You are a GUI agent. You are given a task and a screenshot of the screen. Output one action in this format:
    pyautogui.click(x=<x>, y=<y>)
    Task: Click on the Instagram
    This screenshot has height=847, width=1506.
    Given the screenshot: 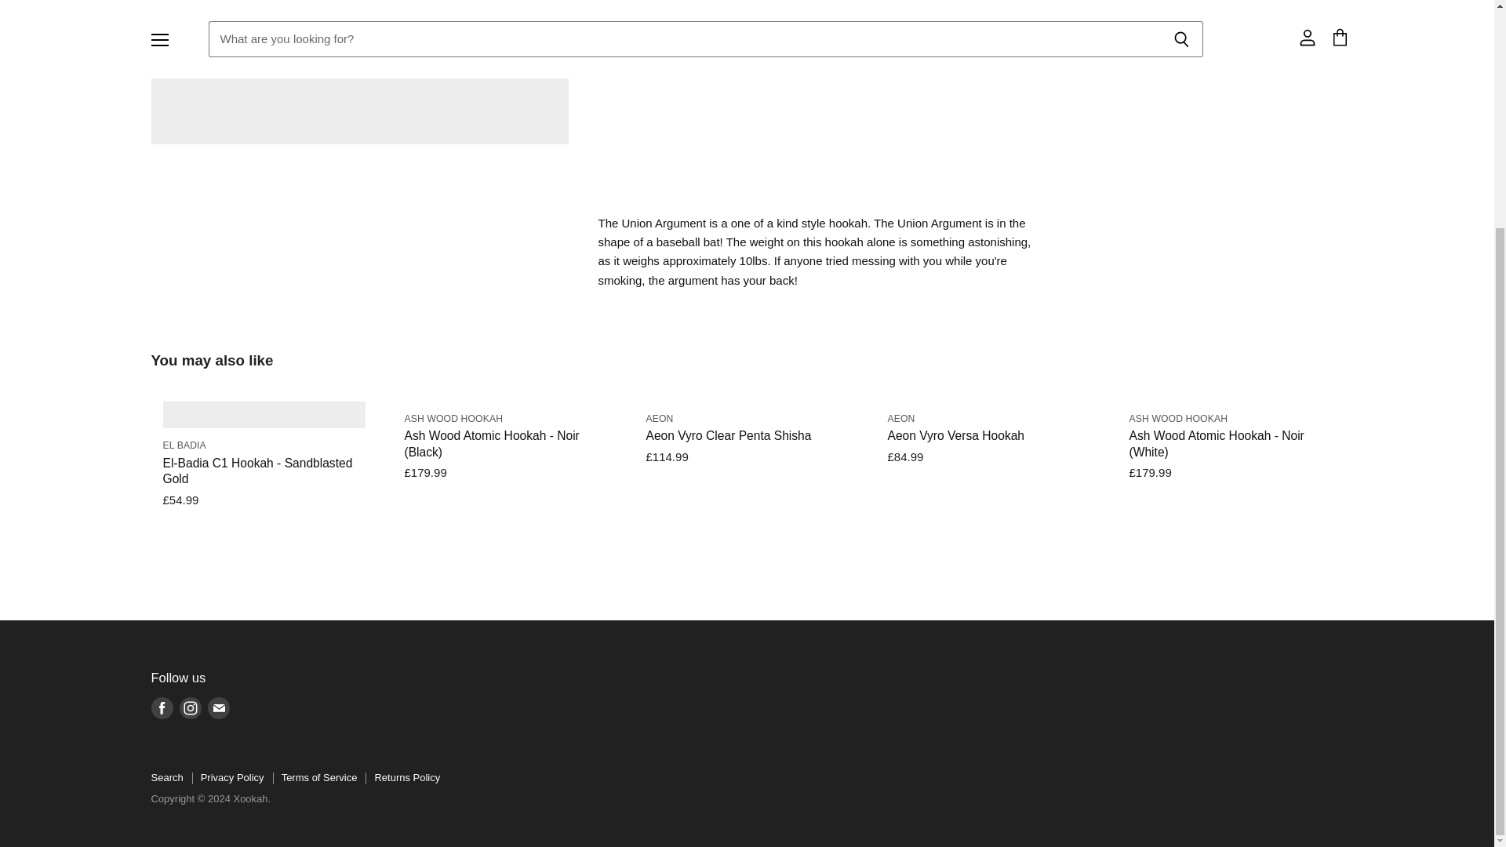 What is the action you would take?
    pyautogui.click(x=190, y=707)
    